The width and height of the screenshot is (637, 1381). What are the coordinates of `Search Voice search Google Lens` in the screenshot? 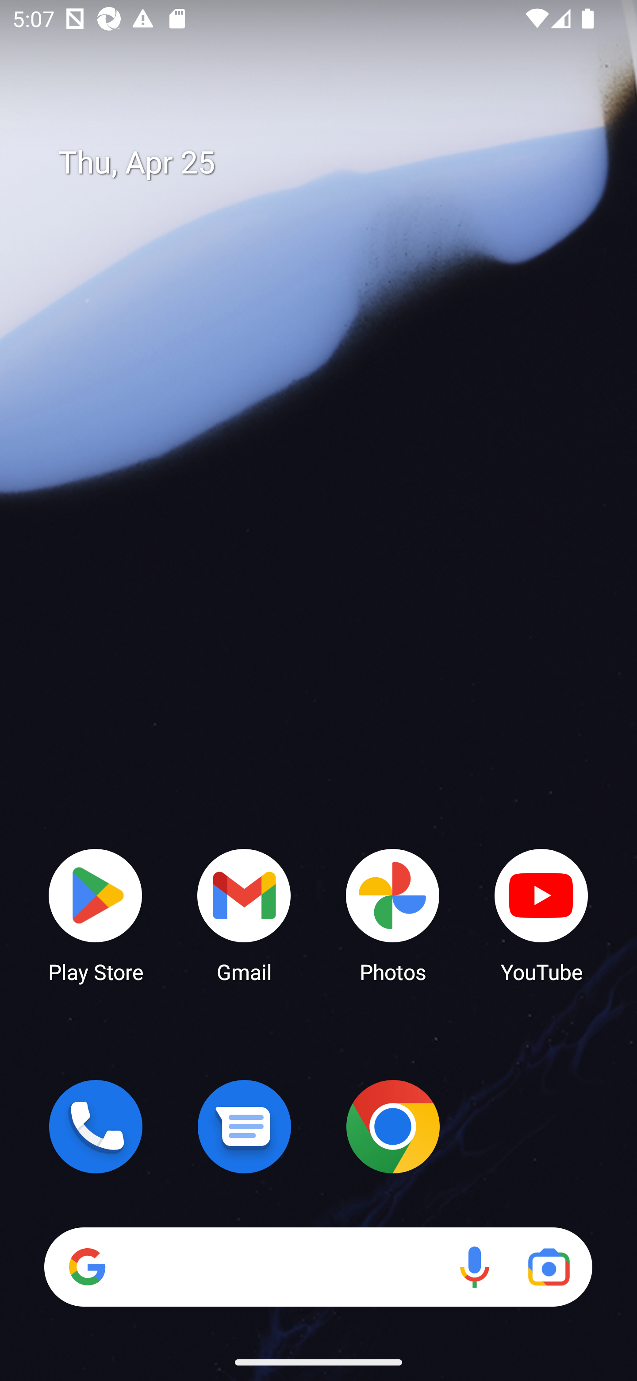 It's located at (318, 1267).